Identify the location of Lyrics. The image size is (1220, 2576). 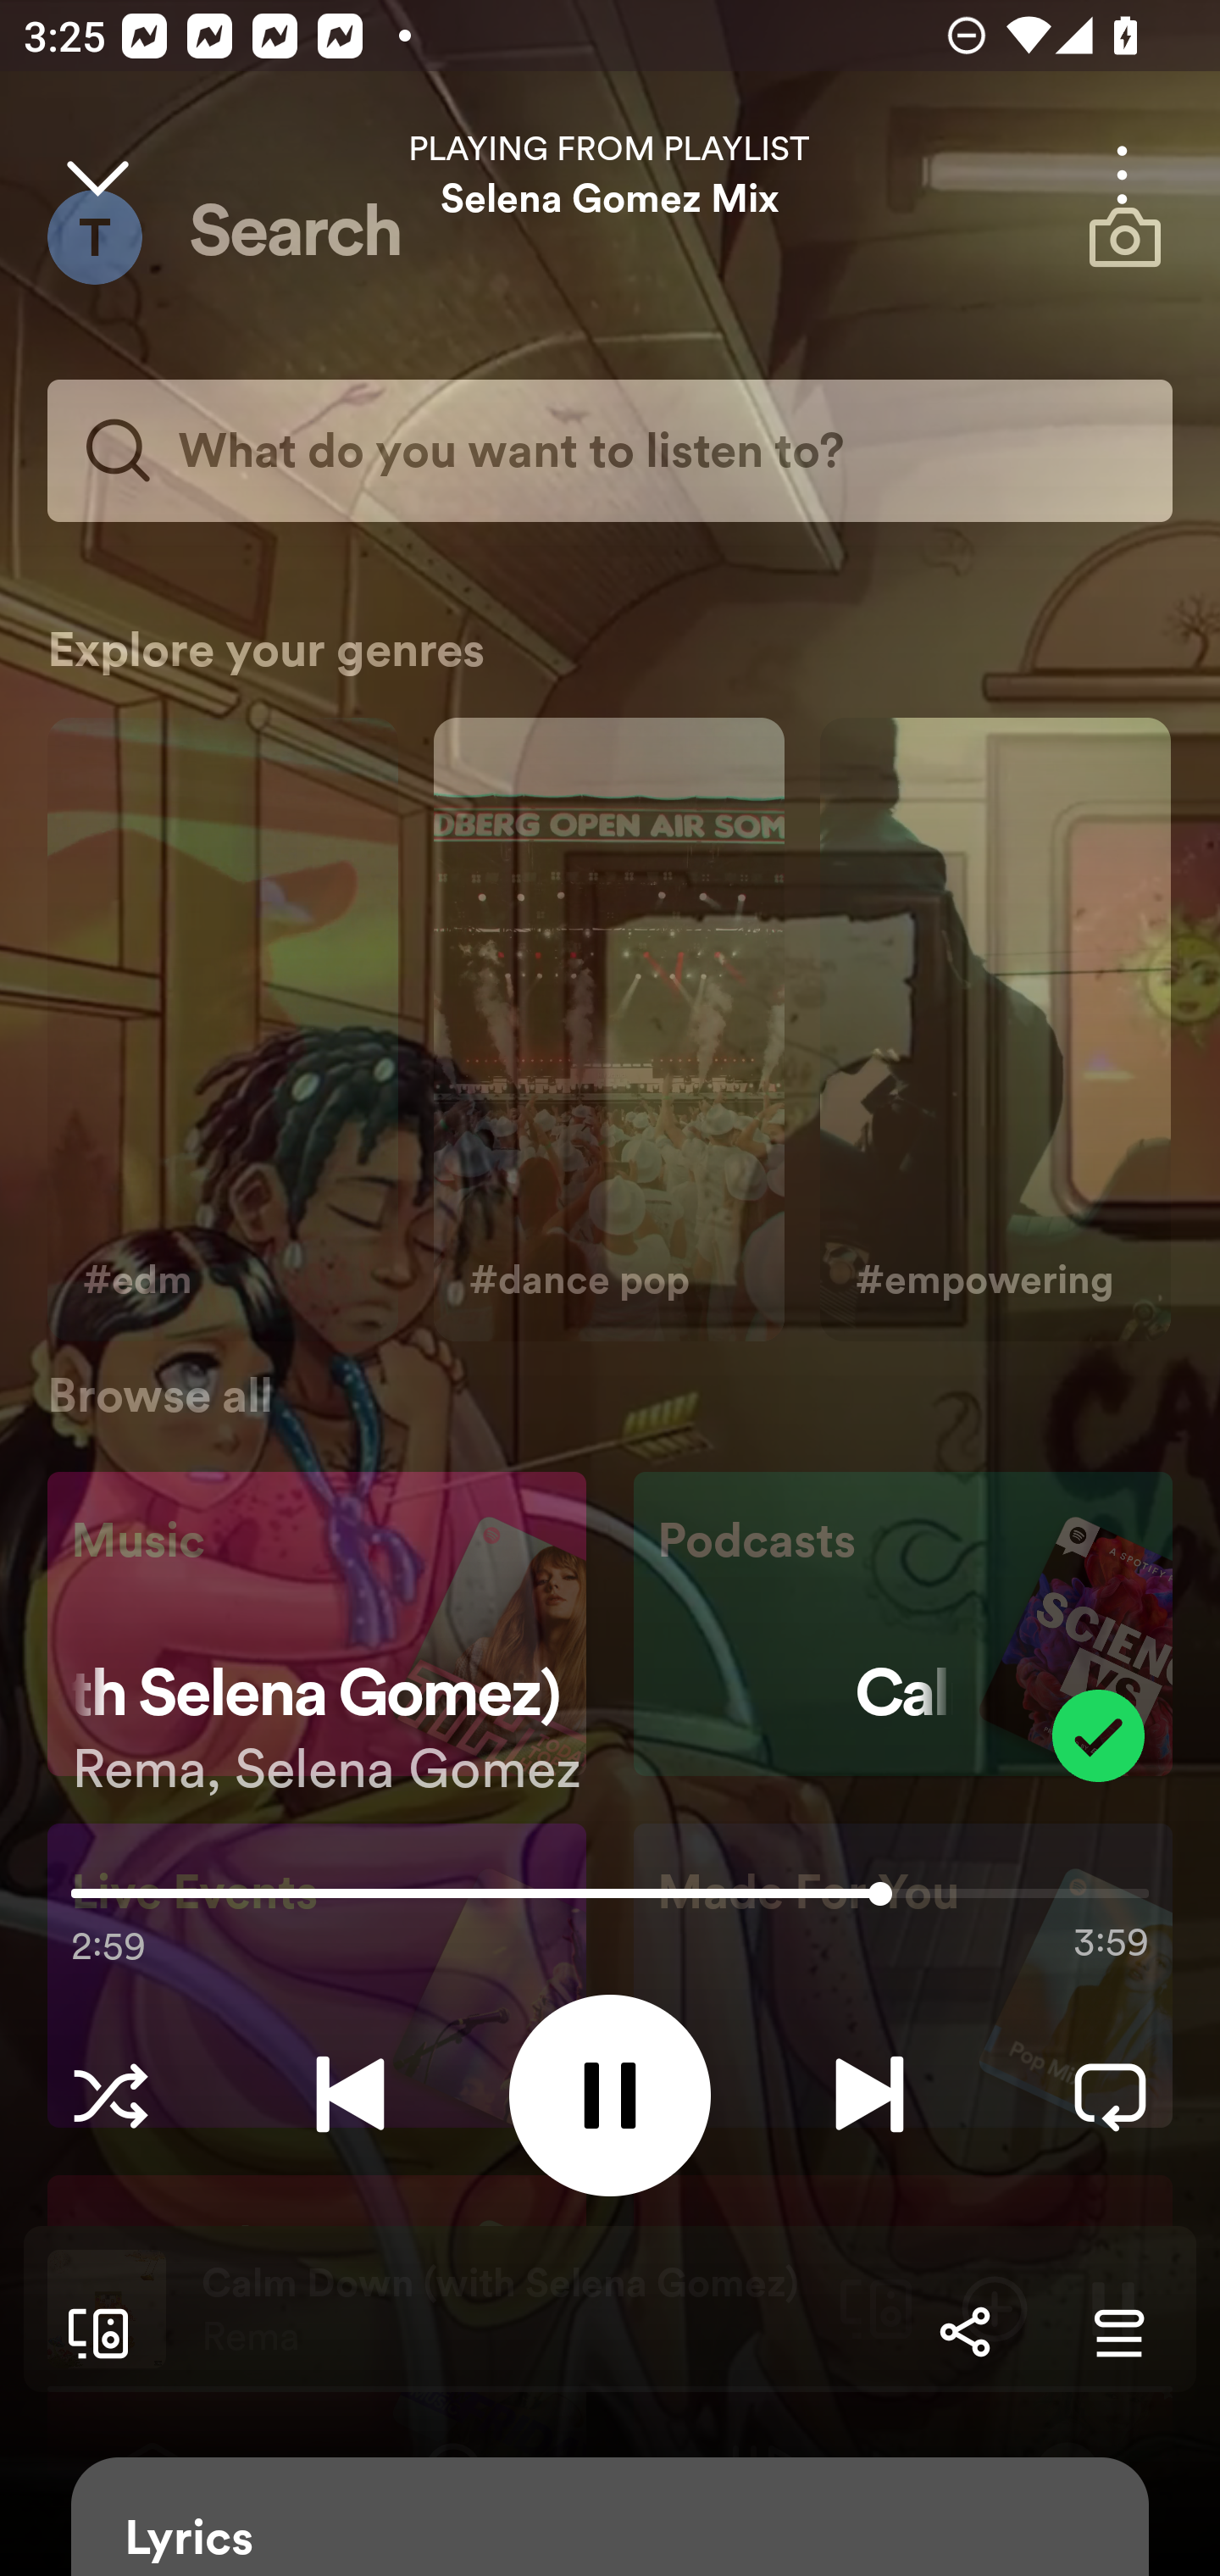
(610, 2517).